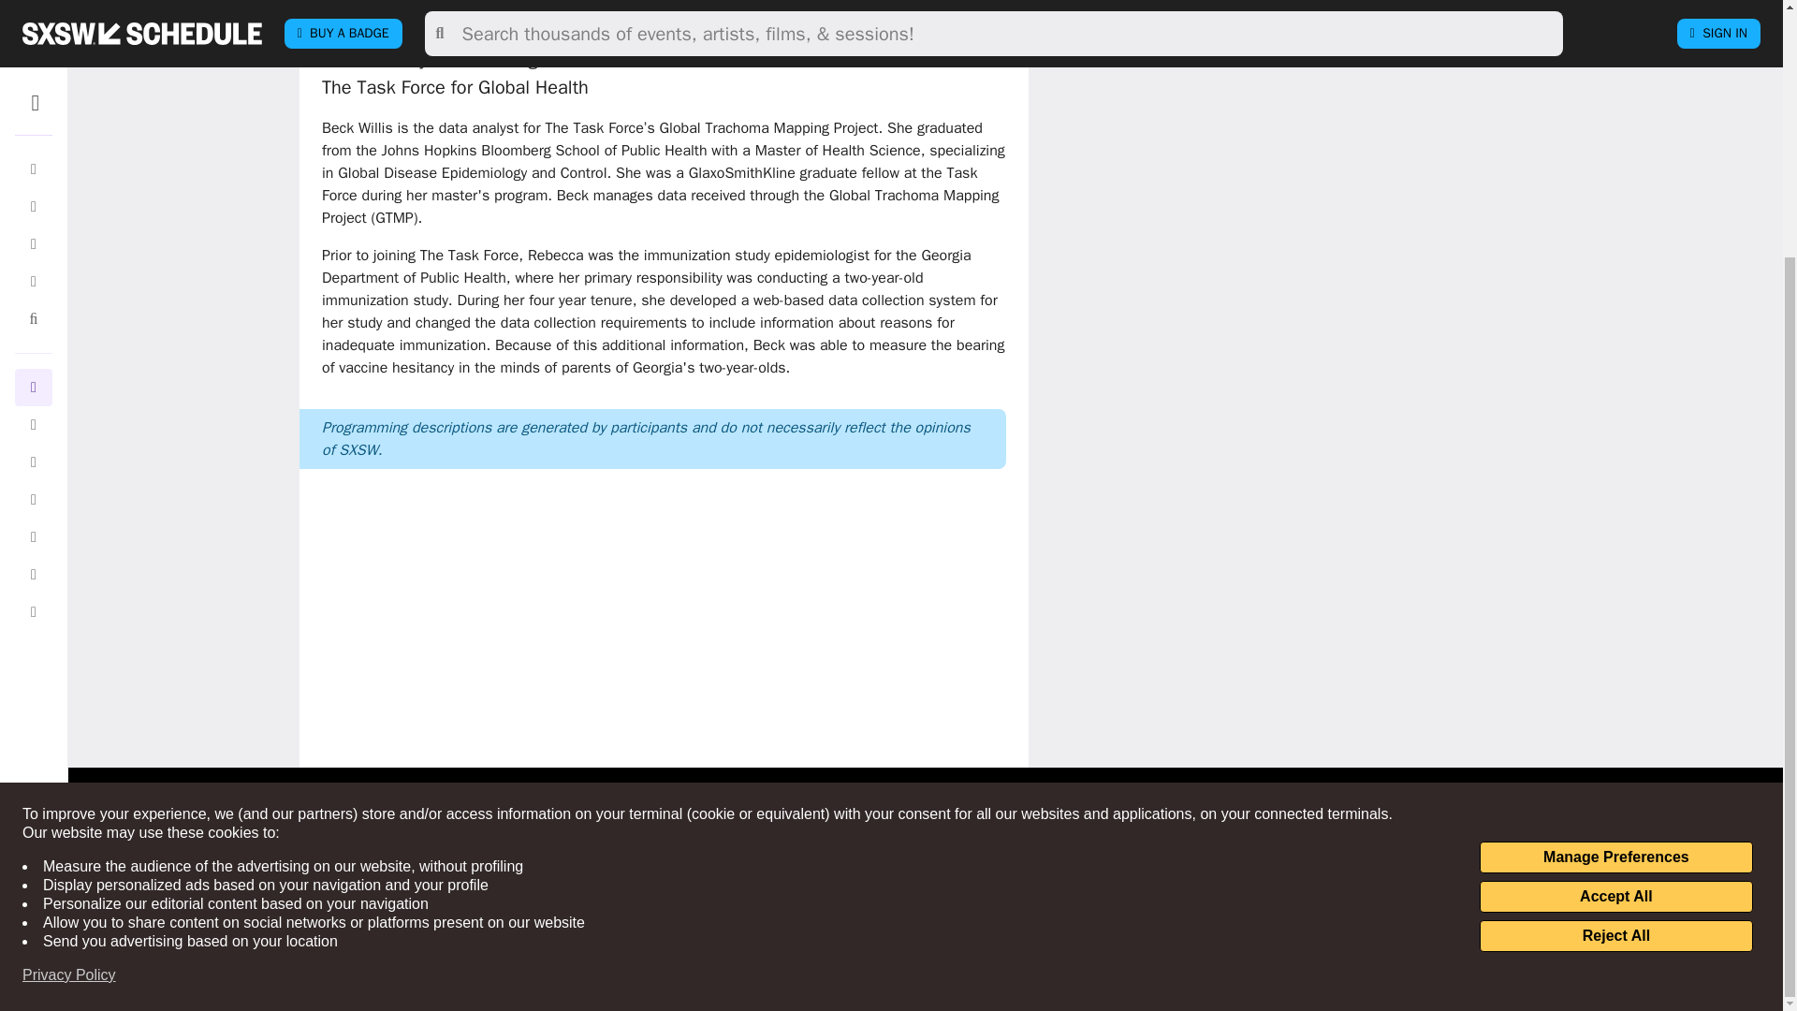  What do you see at coordinates (1615, 524) in the screenshot?
I see `Manage Preferences` at bounding box center [1615, 524].